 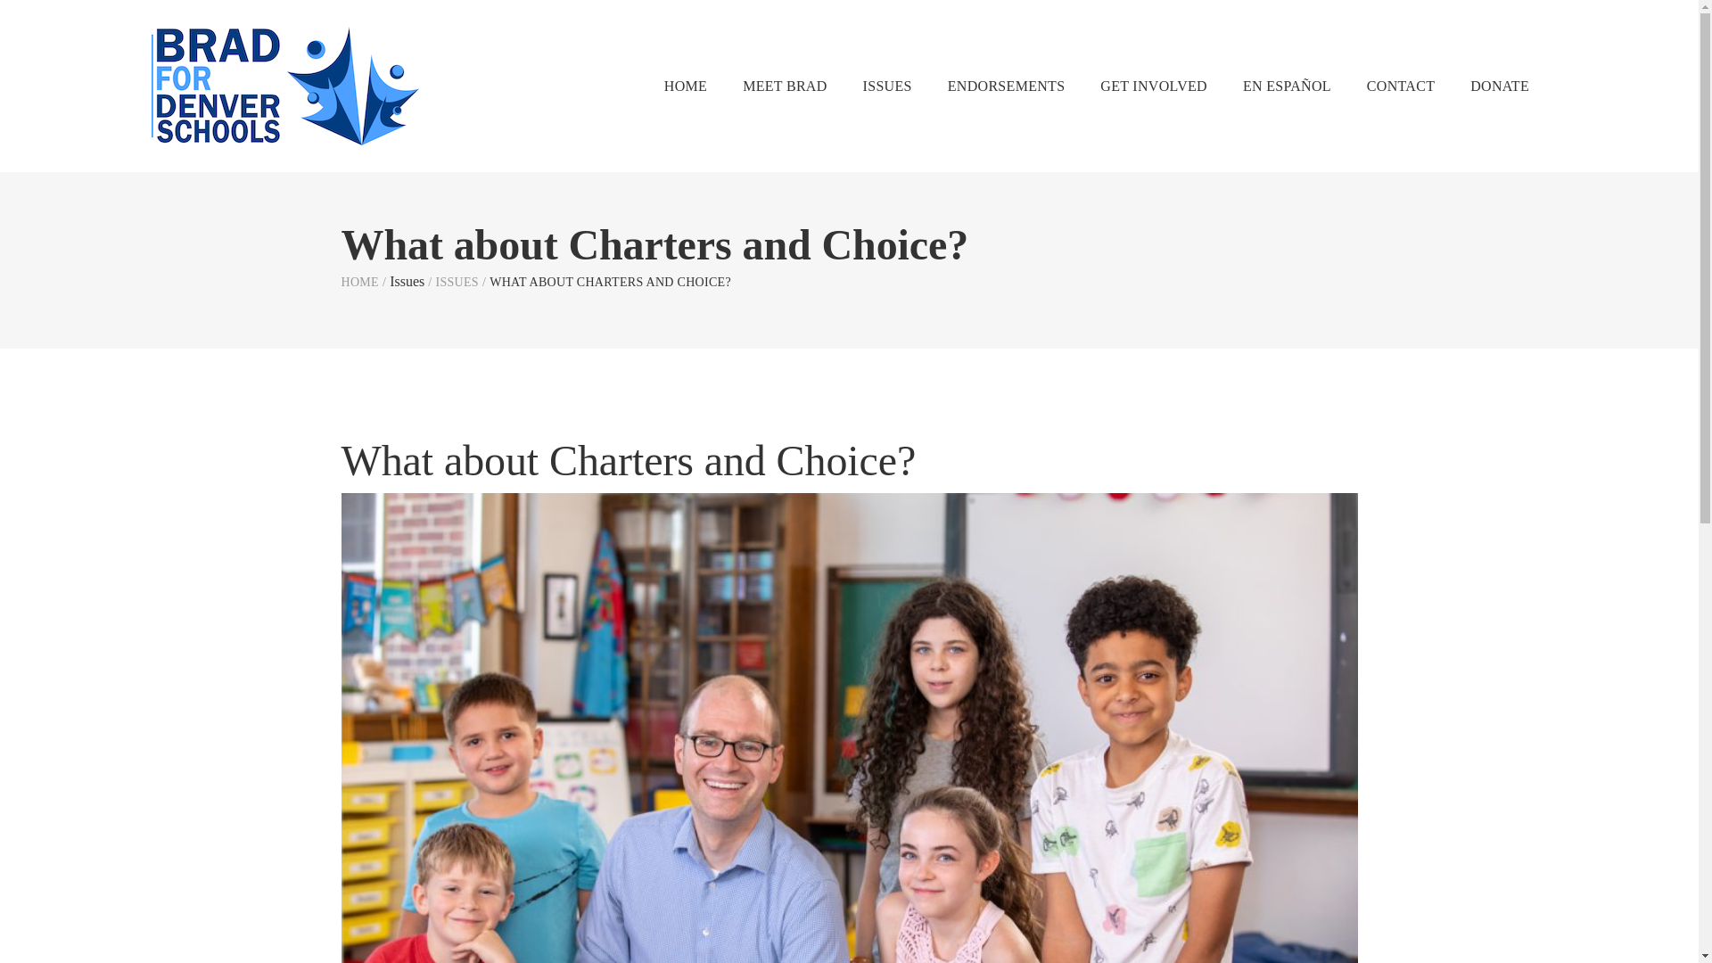 I want to click on Issues, so click(x=407, y=281).